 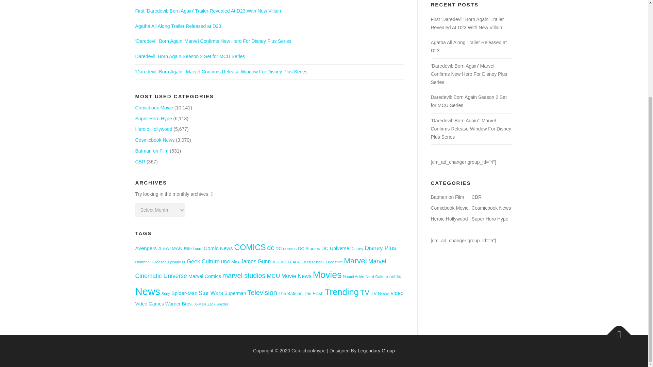 I want to click on HBO Max, so click(x=230, y=262).